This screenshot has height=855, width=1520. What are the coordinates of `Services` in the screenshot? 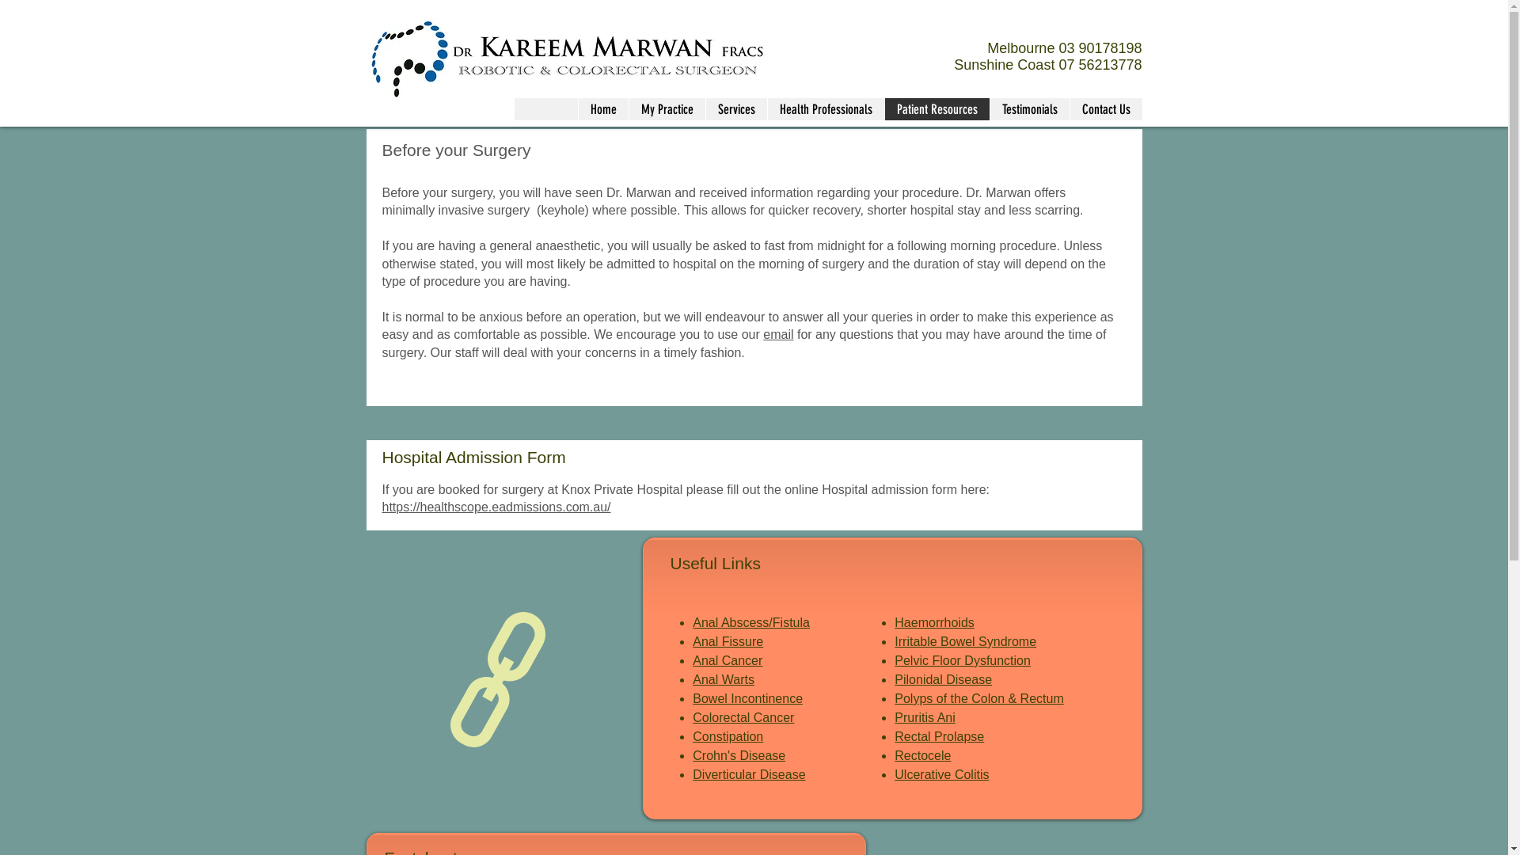 It's located at (735, 109).